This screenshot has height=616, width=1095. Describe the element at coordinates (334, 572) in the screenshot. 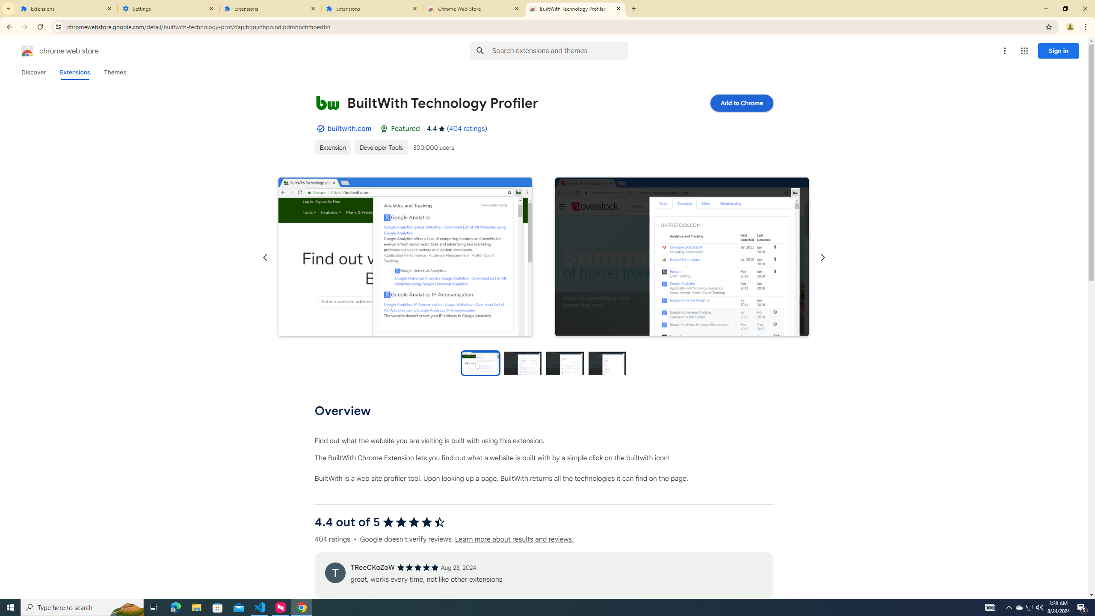

I see `Review's profile picture` at that location.